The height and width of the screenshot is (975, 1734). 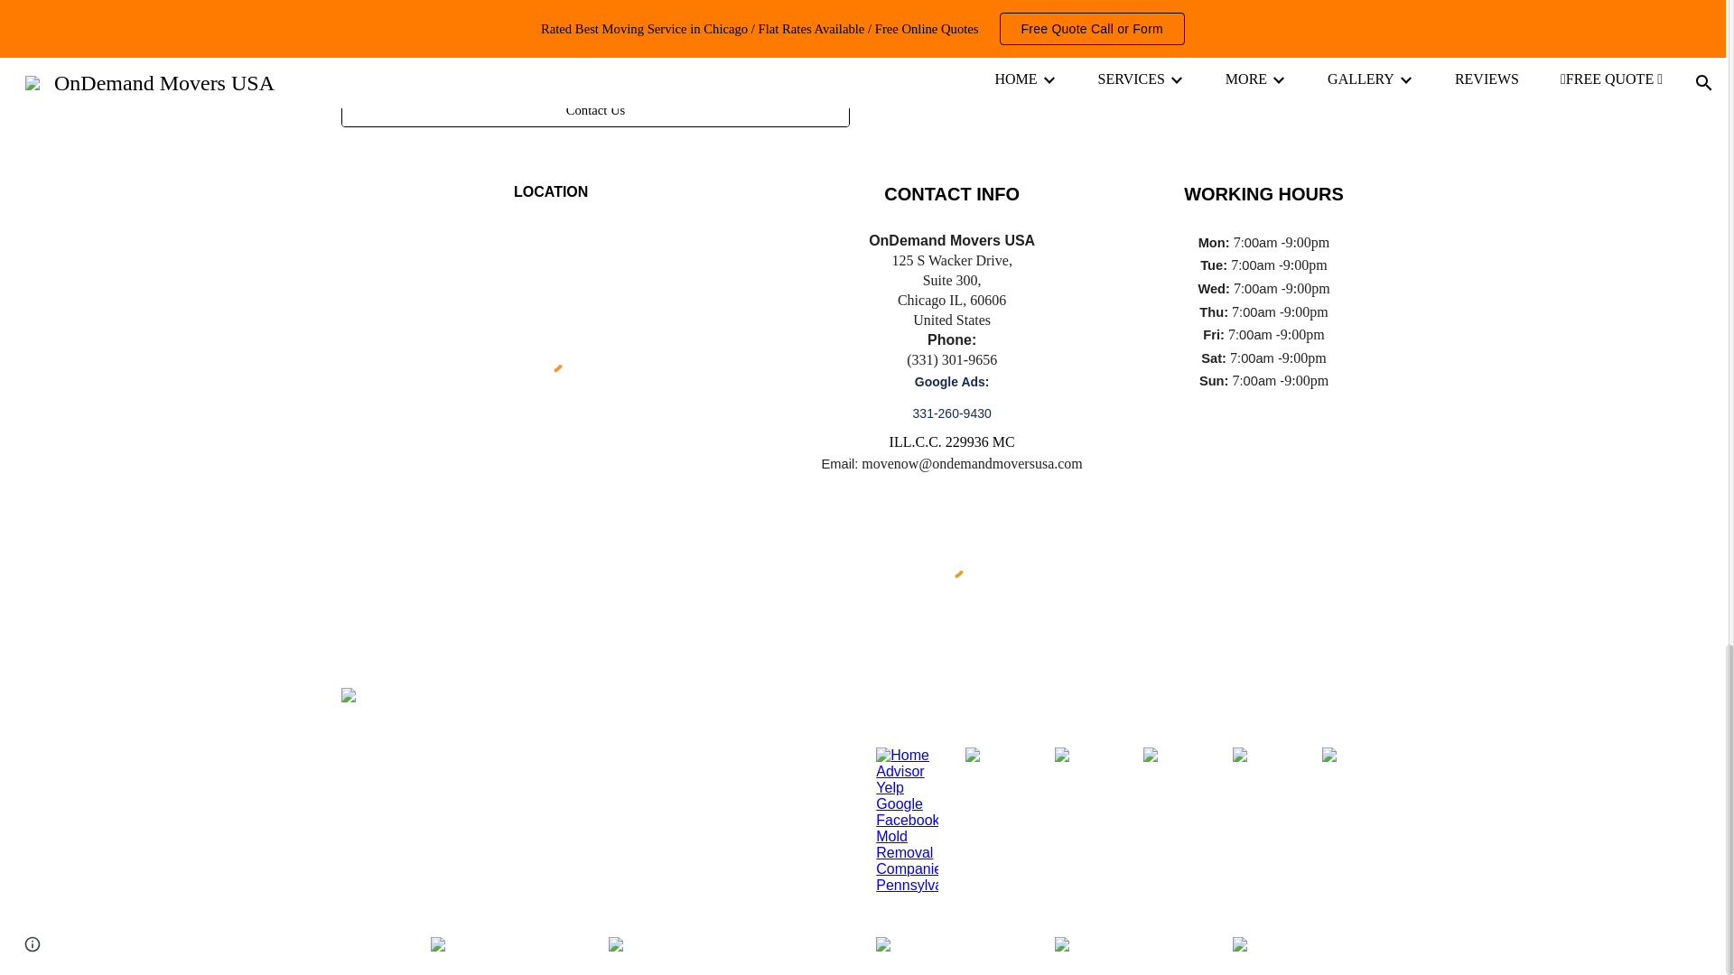 I want to click on Custom embed, so click(x=551, y=359).